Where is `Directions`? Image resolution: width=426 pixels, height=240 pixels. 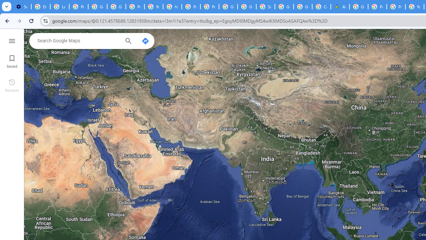 Directions is located at coordinates (145, 41).